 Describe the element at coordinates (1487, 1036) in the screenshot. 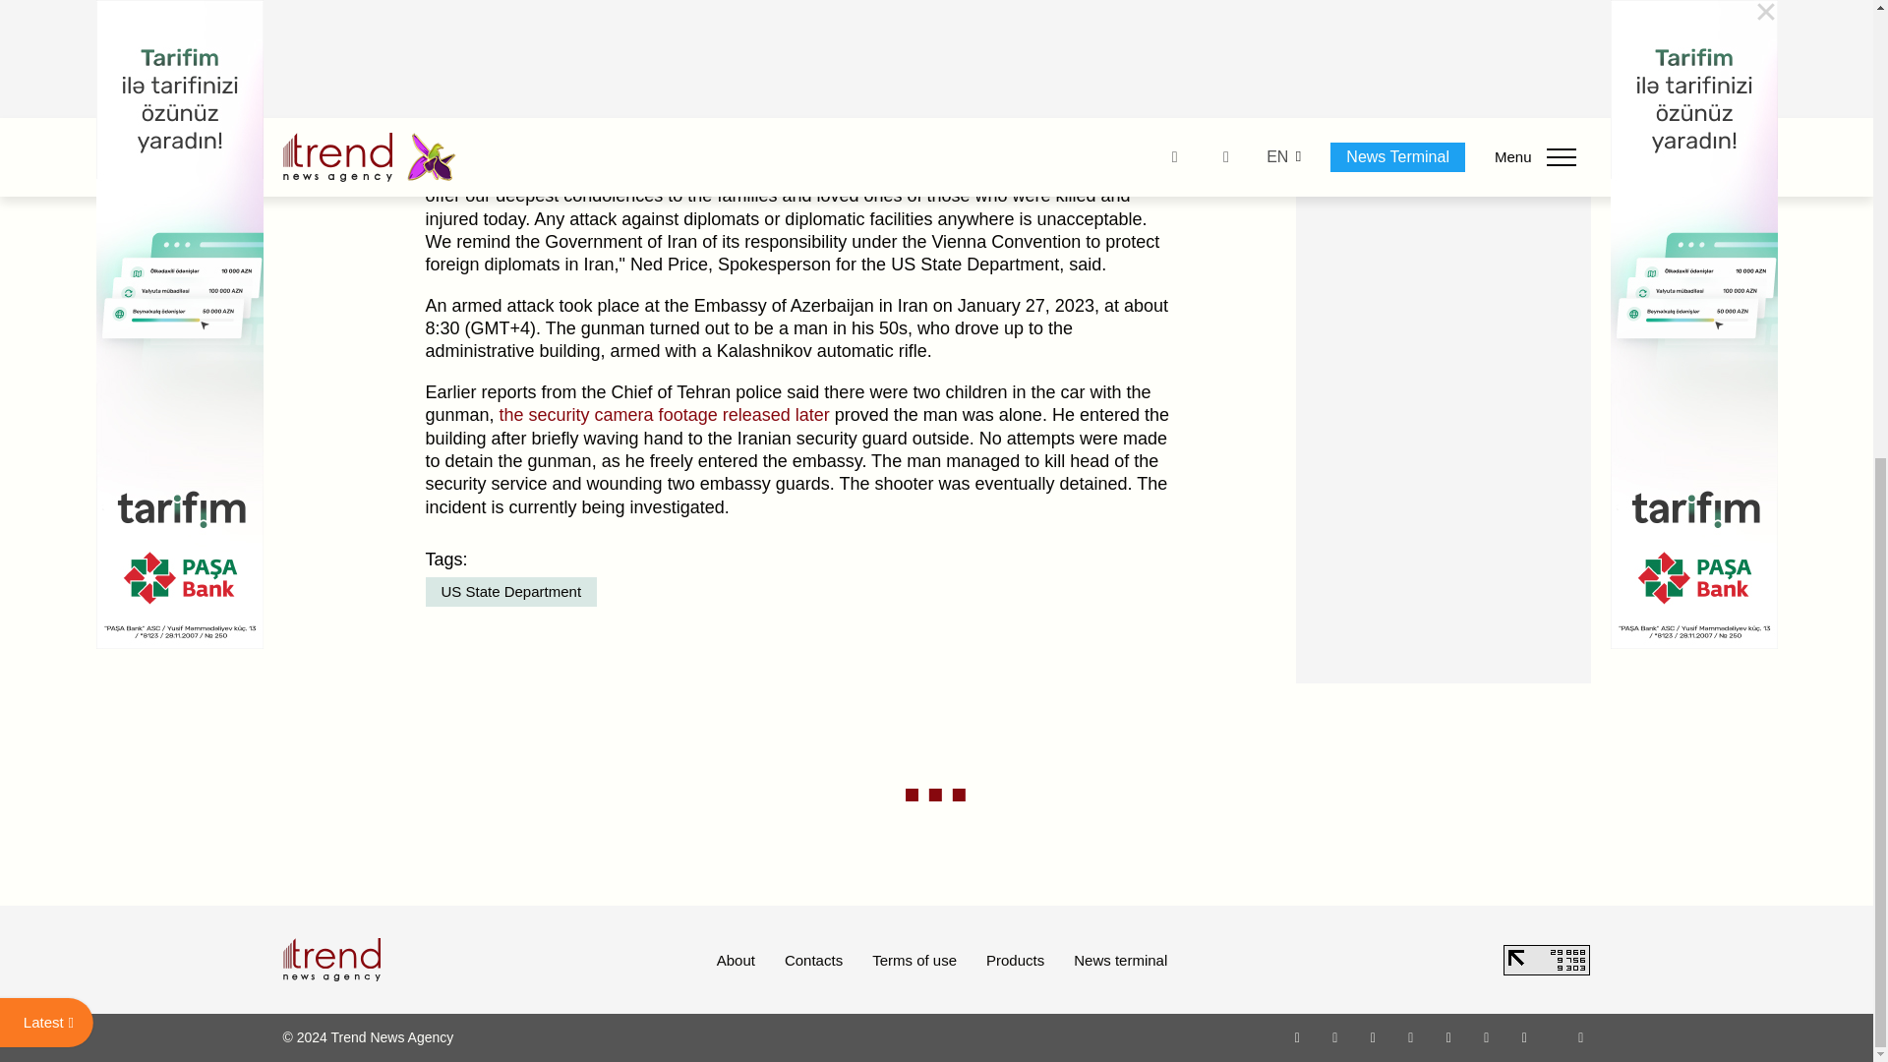

I see `LinkedIn` at that location.